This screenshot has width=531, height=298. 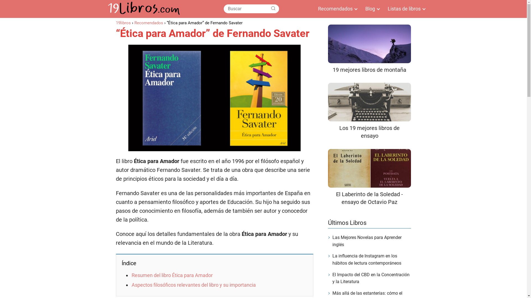 I want to click on 19libros, so click(x=123, y=23).